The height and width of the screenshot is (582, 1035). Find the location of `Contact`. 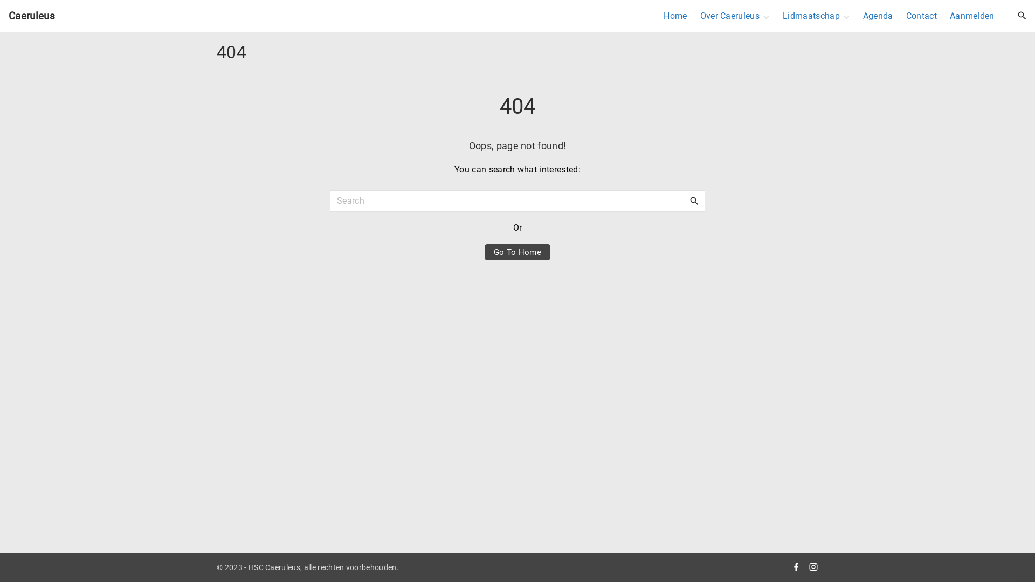

Contact is located at coordinates (922, 16).